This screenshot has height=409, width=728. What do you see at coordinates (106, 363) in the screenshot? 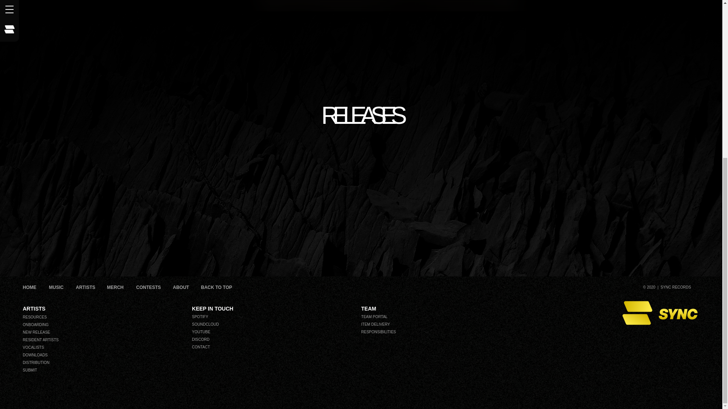
I see `DISTRIBUTION` at bounding box center [106, 363].